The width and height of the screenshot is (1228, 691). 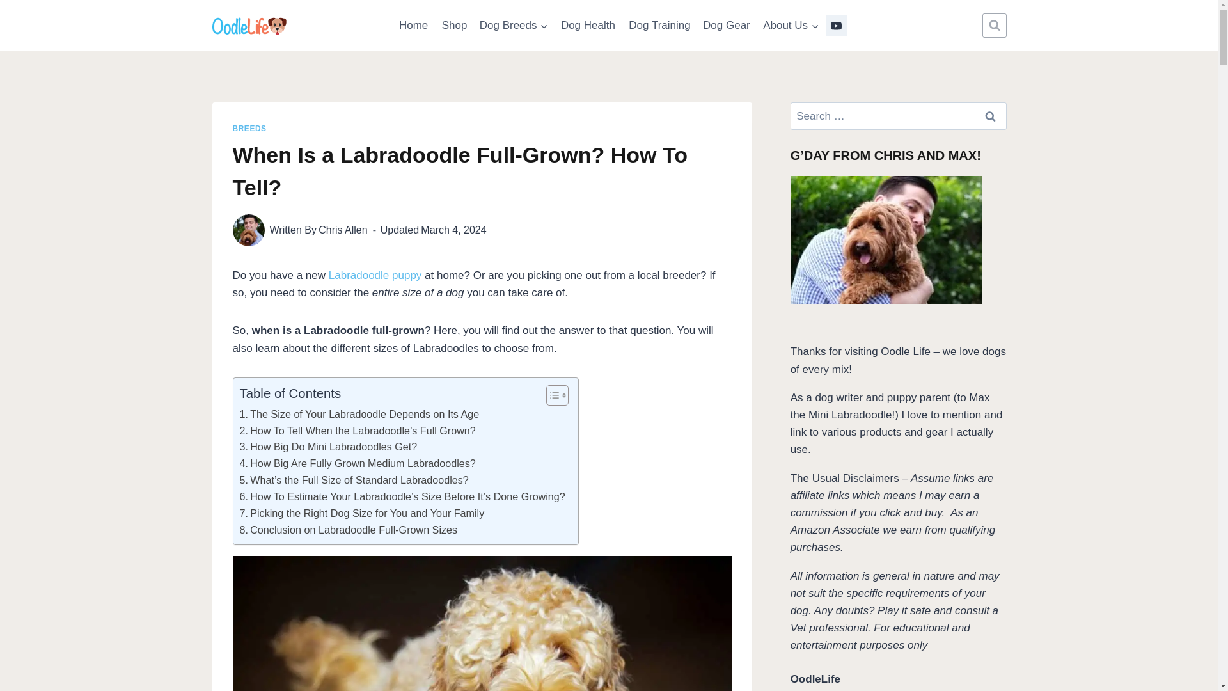 I want to click on Search, so click(x=991, y=116).